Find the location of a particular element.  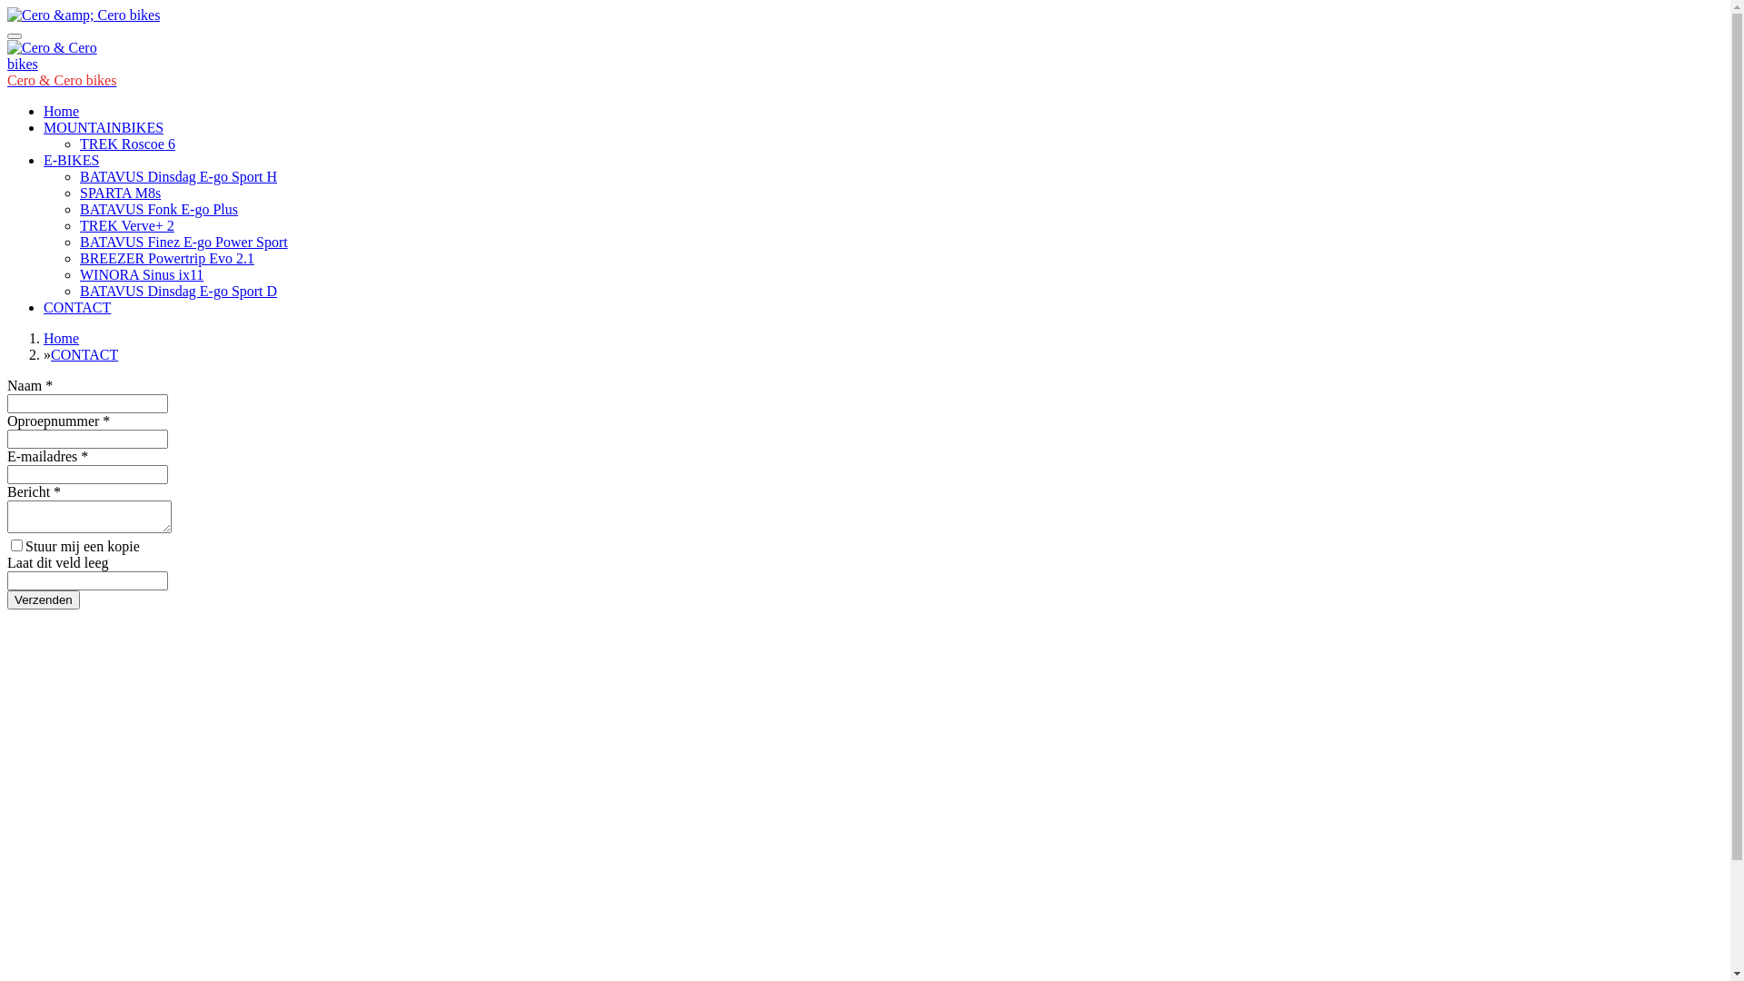

Cero &amp; Cero bikes is located at coordinates (84, 15).